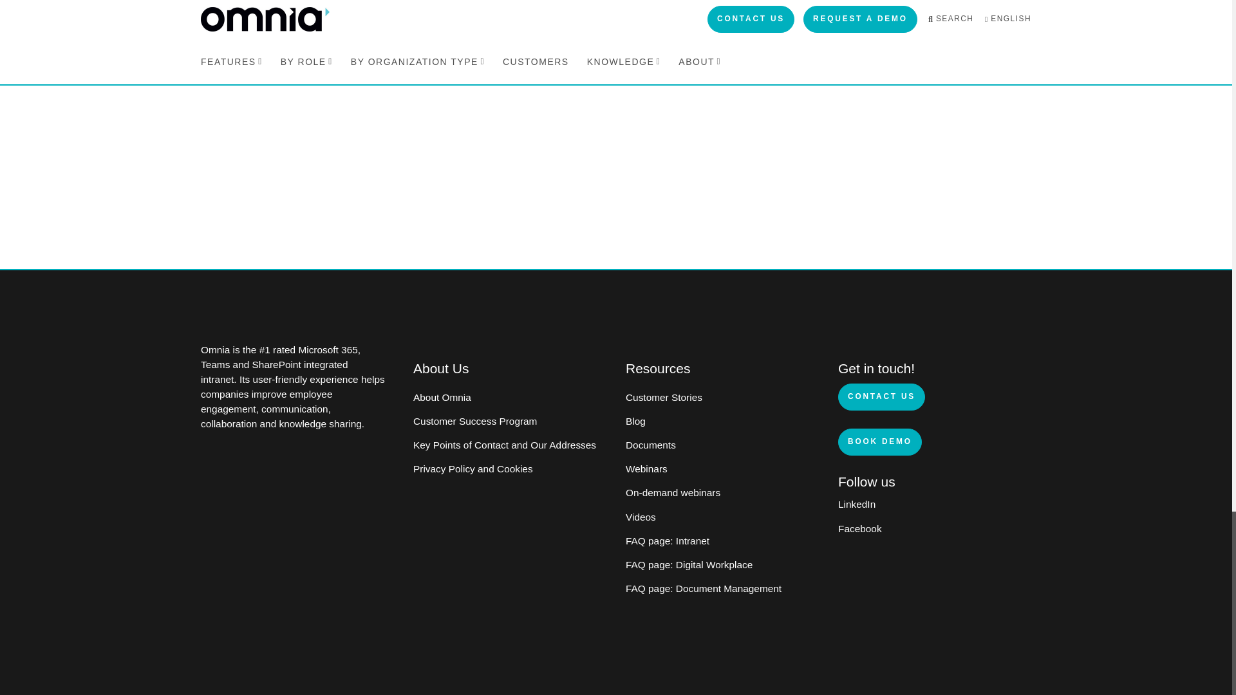  What do you see at coordinates (860, 529) in the screenshot?
I see `Facebook` at bounding box center [860, 529].